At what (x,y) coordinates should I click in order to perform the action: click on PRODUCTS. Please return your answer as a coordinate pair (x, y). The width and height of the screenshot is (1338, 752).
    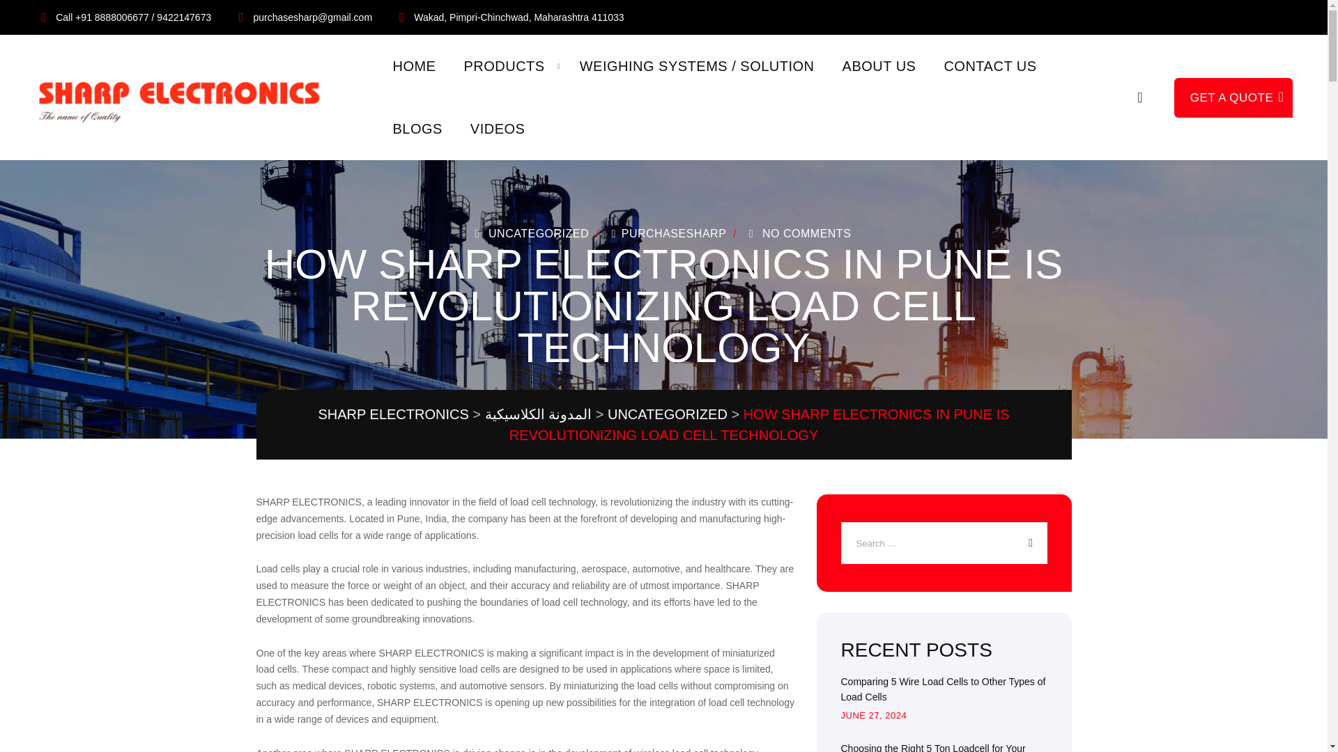
    Looking at the image, I should click on (503, 65).